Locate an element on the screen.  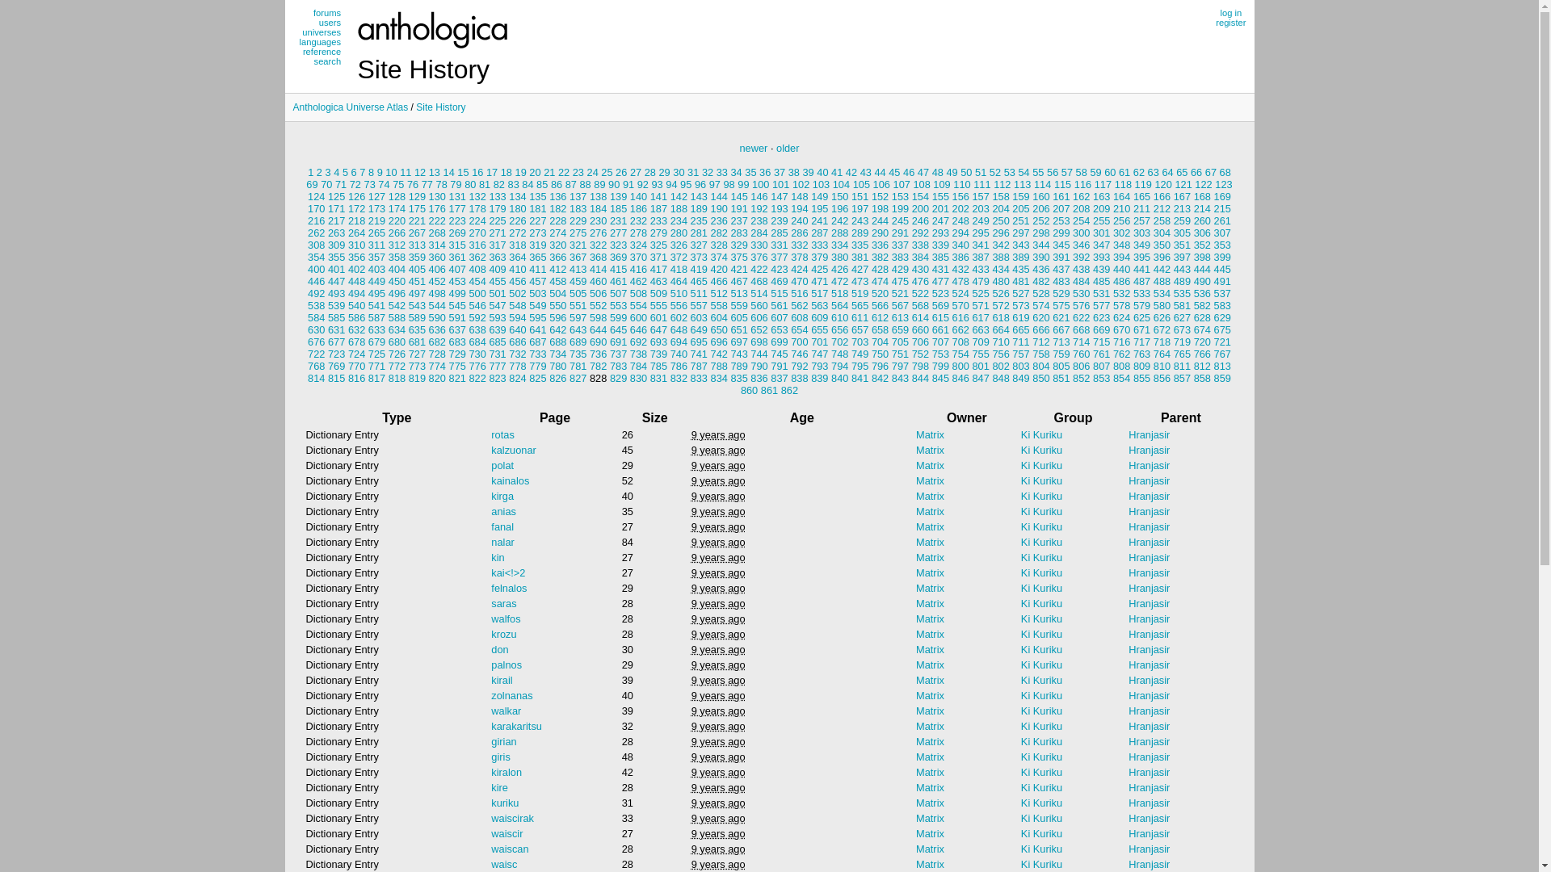
505 is located at coordinates (578, 294).